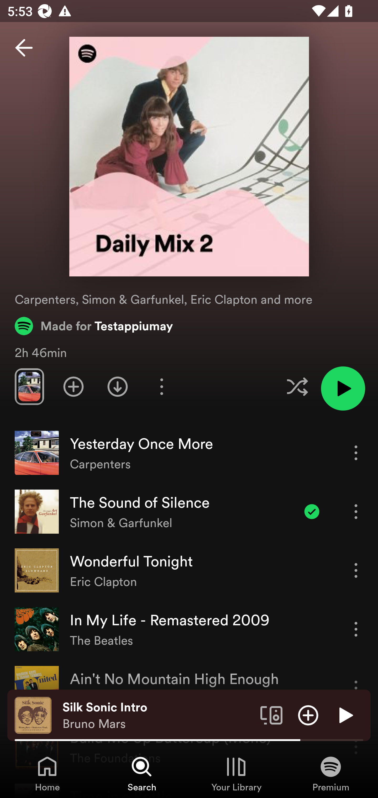  I want to click on More options for song Yesterday Once More, so click(356, 453).